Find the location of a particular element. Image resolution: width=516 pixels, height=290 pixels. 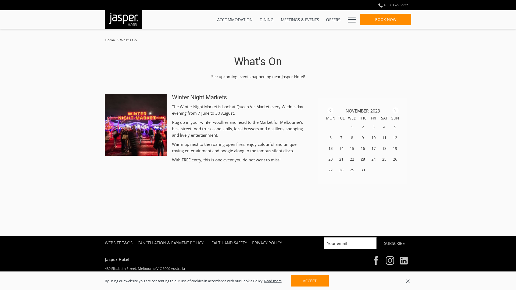

9 is located at coordinates (363, 137).